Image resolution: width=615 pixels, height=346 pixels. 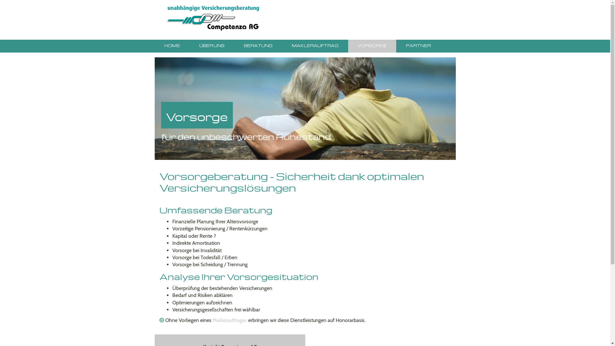 I want to click on PARTNER, so click(x=418, y=46).